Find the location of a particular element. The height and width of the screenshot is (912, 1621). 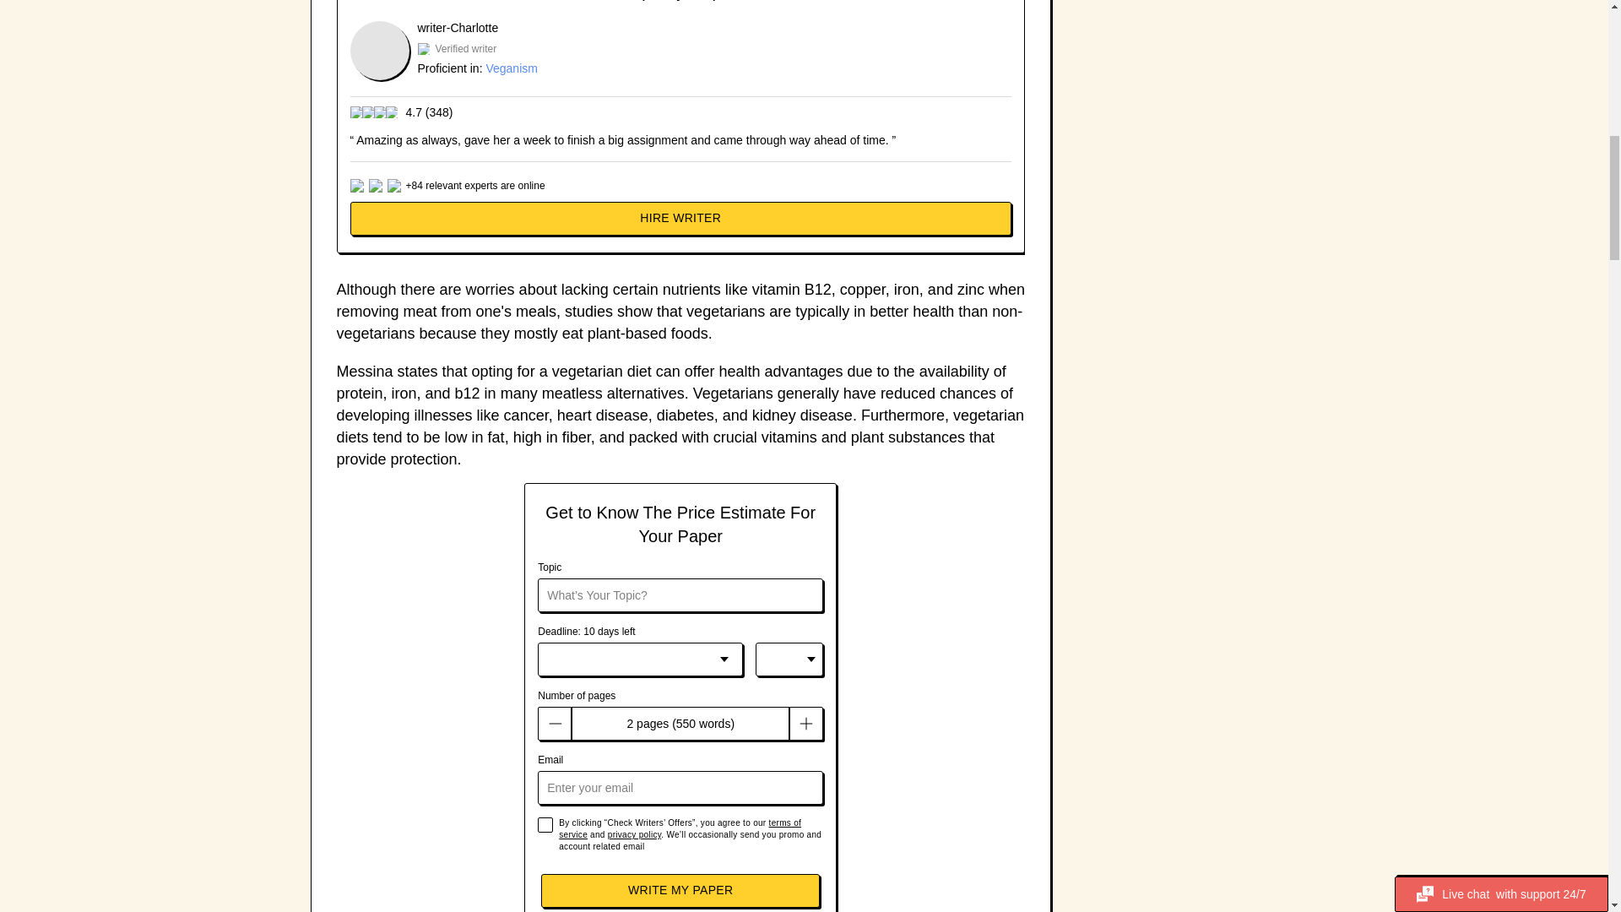

Veganism is located at coordinates (510, 68).